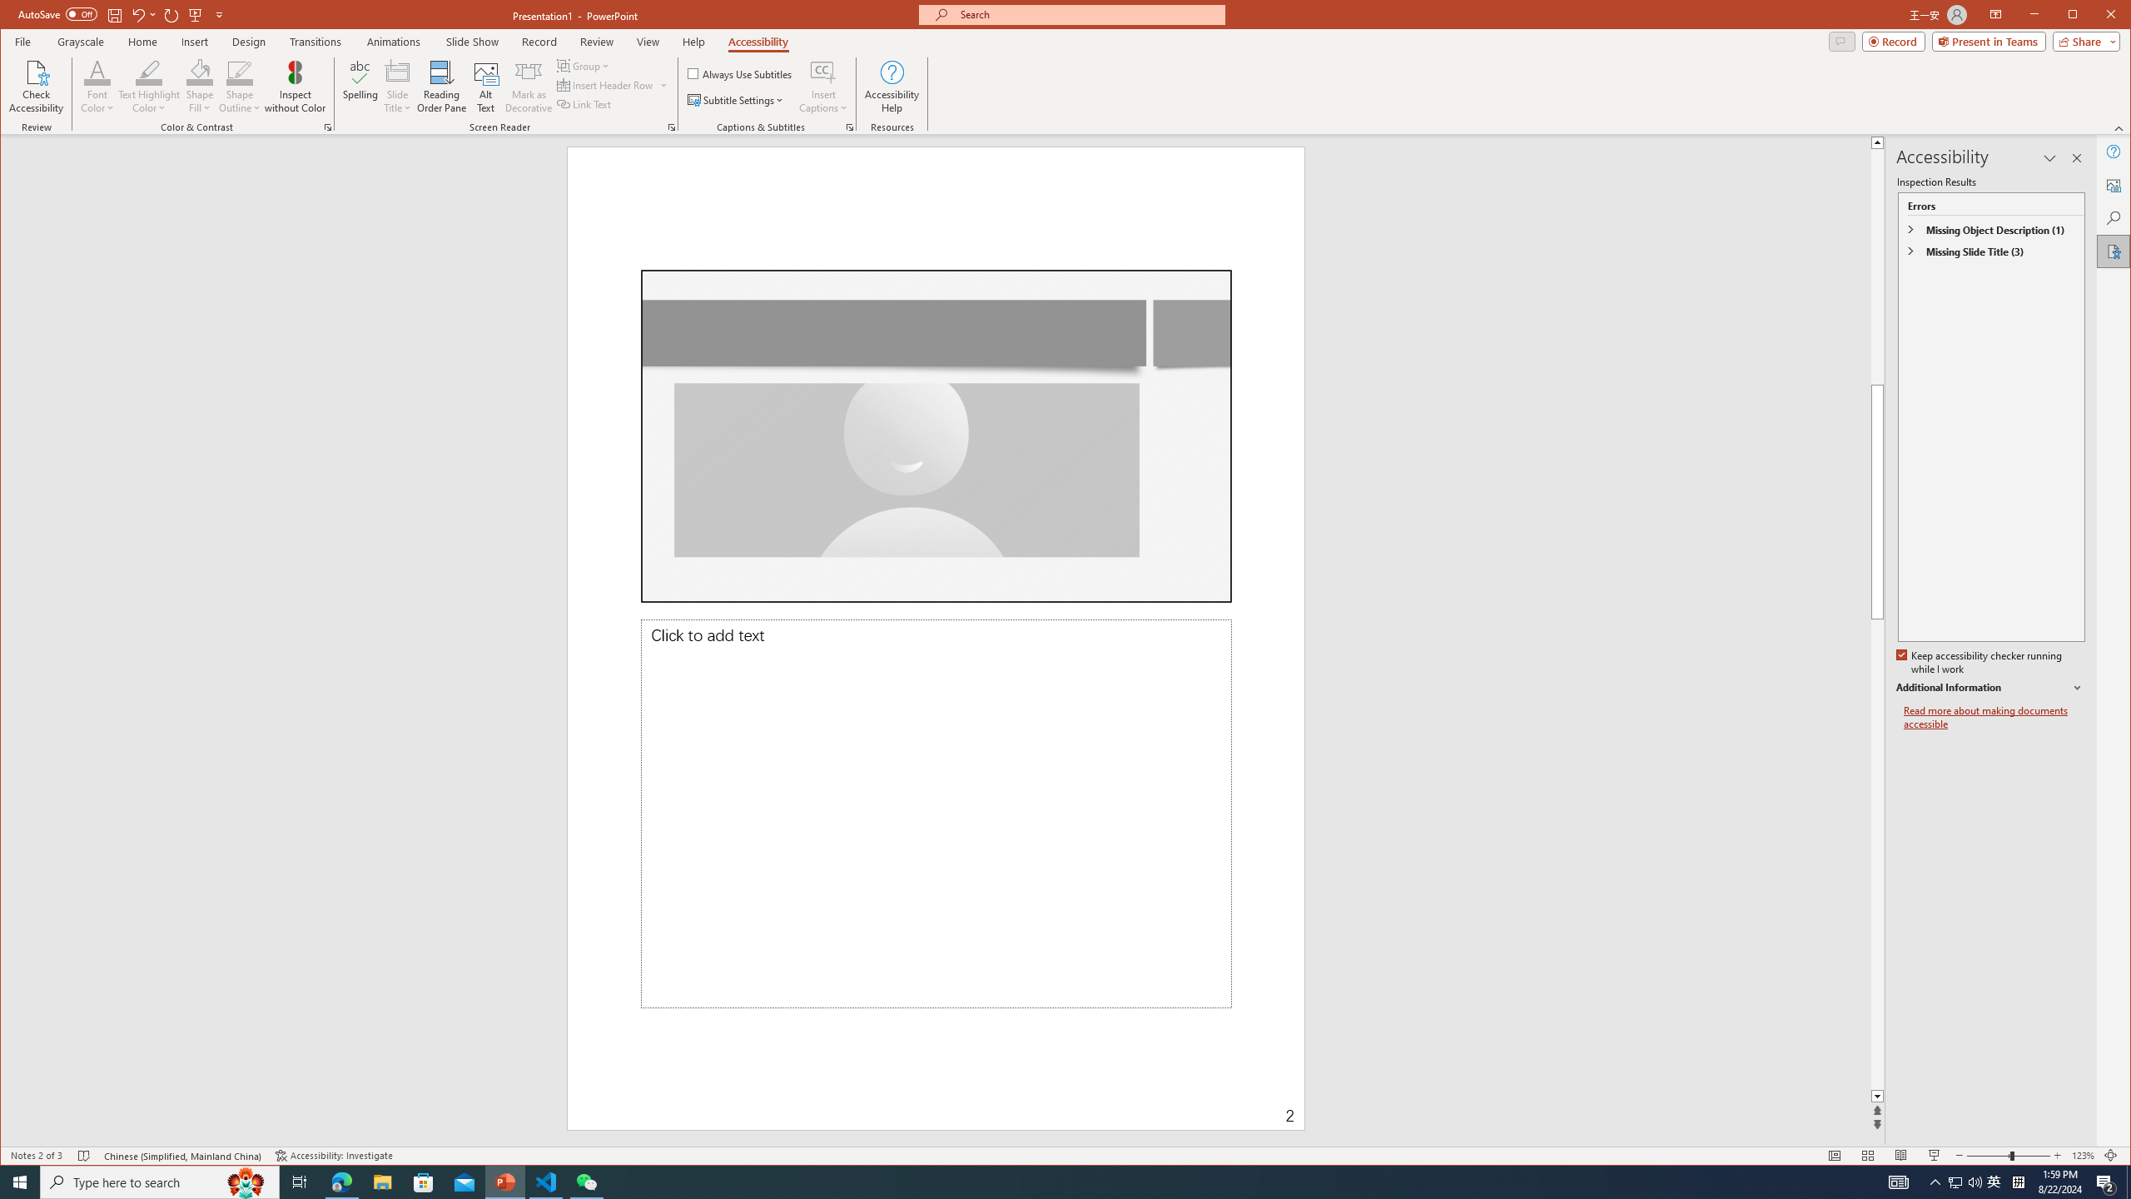 This screenshot has width=2131, height=1199. What do you see at coordinates (823, 72) in the screenshot?
I see `Insert Captions` at bounding box center [823, 72].